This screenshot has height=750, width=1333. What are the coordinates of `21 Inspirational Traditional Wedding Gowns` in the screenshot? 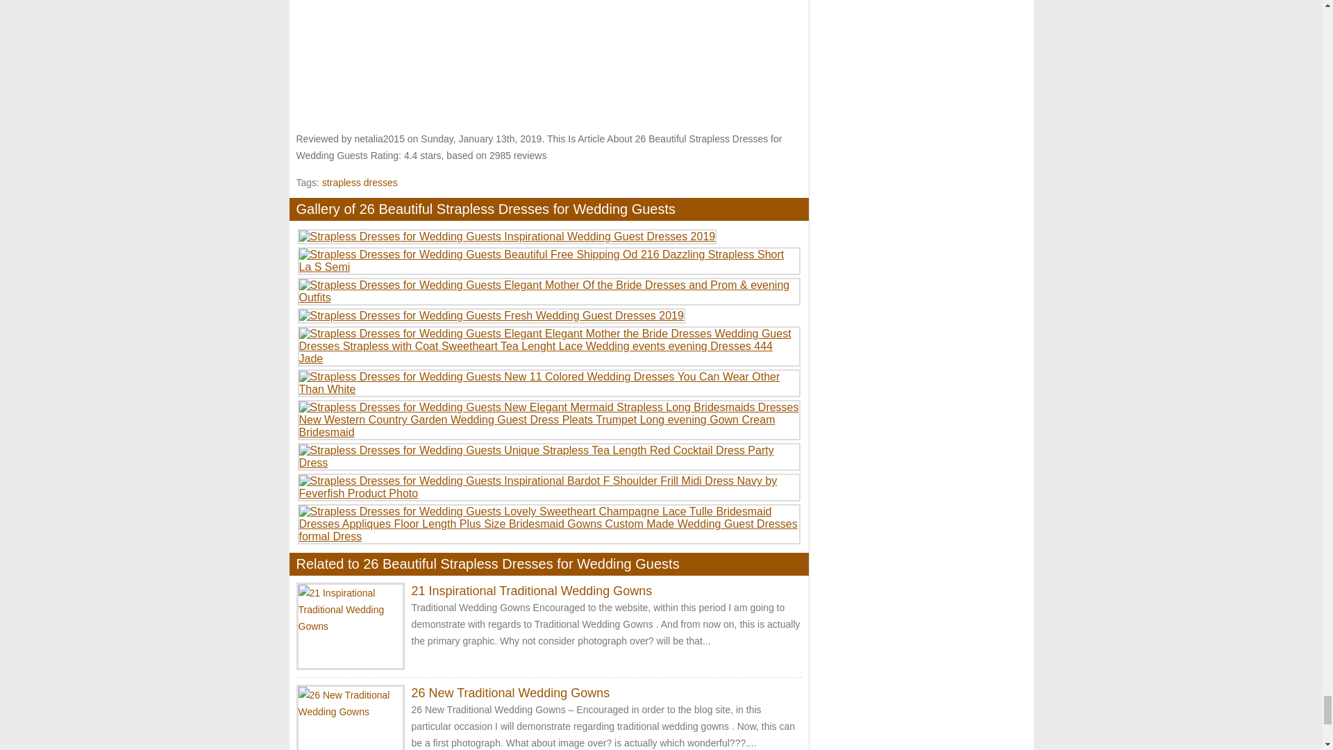 It's located at (530, 590).